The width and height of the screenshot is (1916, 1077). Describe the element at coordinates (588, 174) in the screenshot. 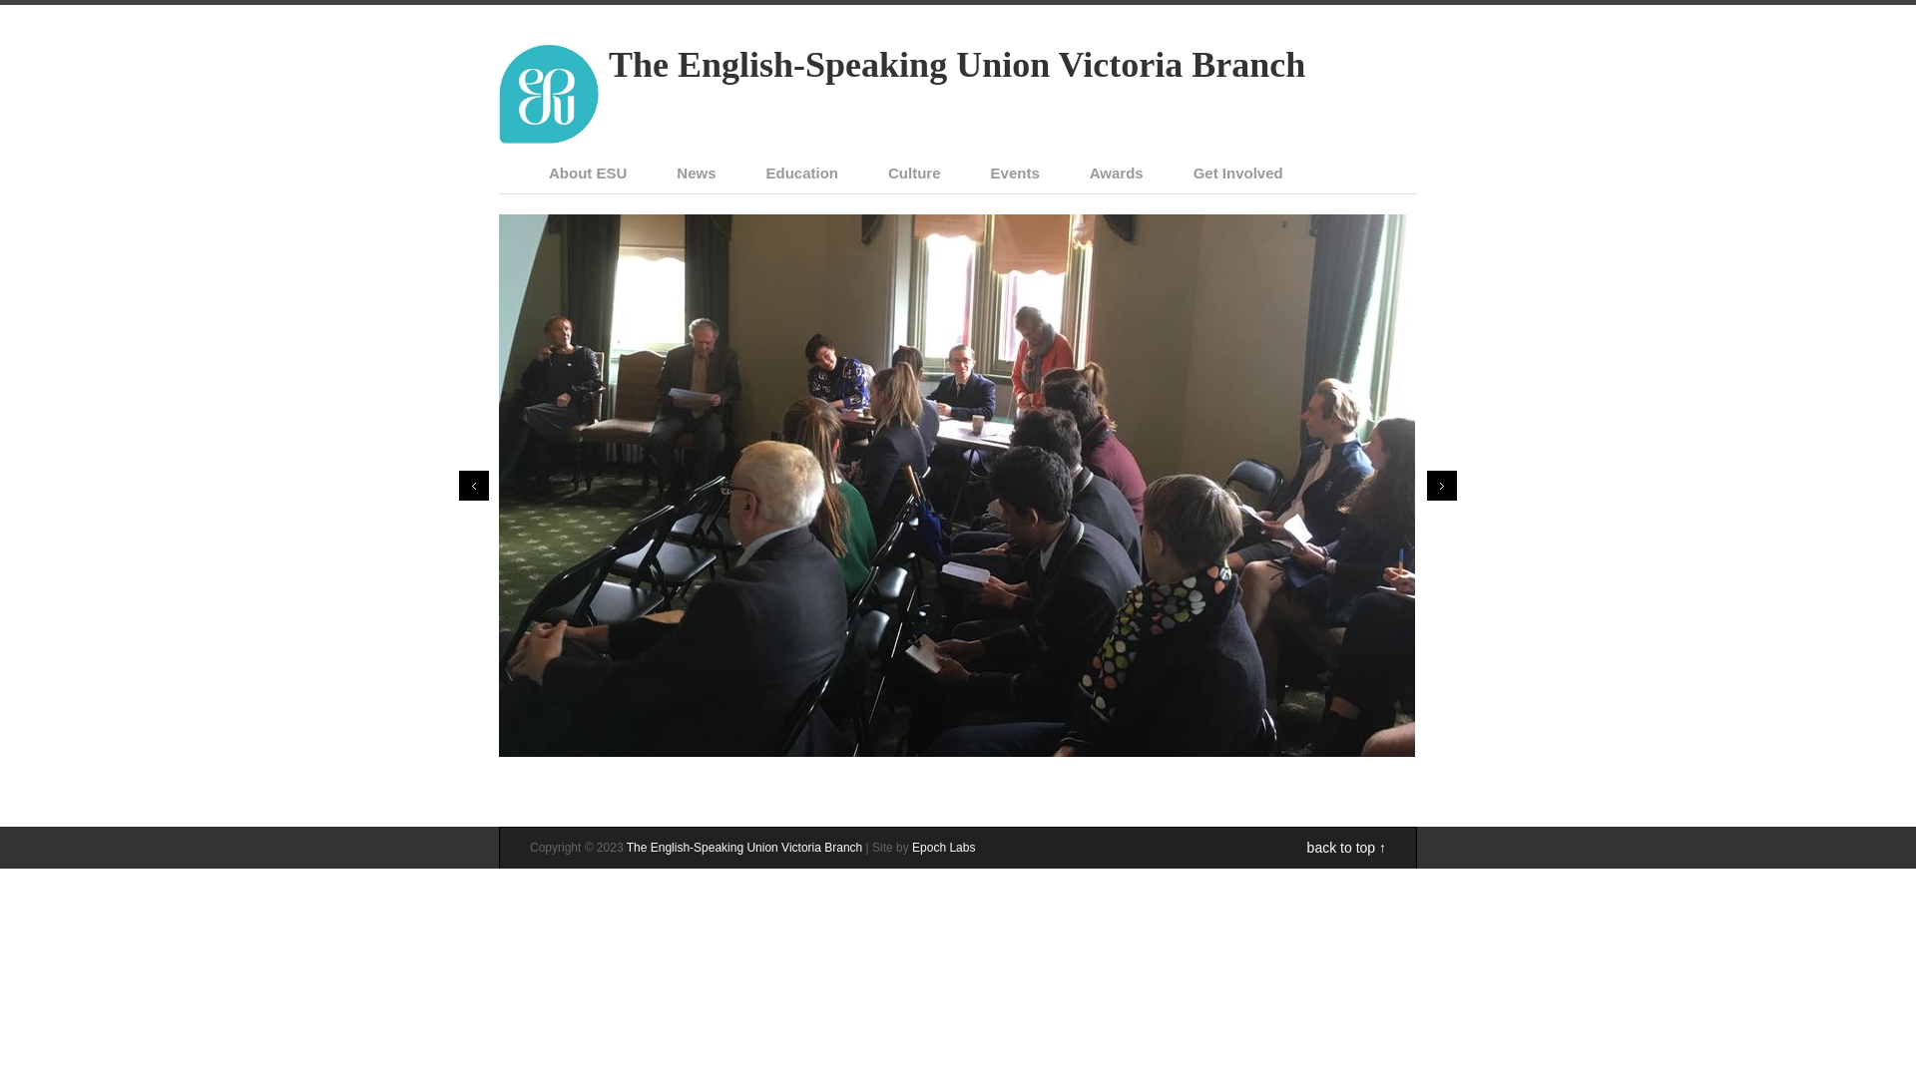

I see `About ESU` at that location.